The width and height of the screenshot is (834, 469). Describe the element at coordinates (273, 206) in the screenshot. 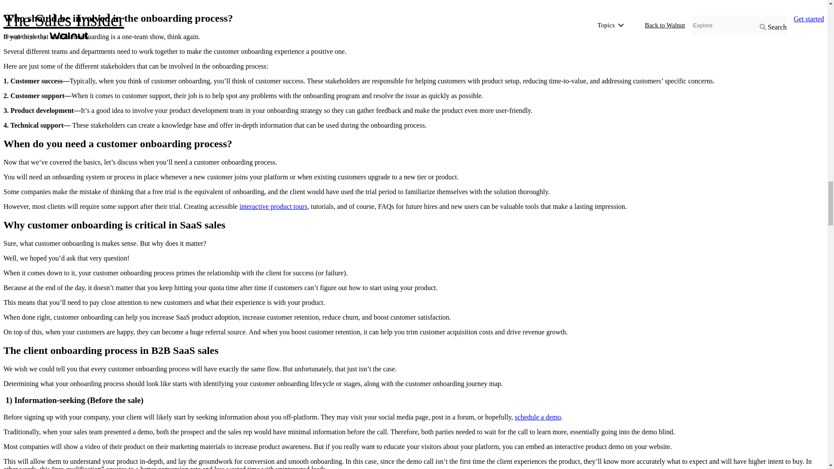

I see `interactive product tours` at that location.